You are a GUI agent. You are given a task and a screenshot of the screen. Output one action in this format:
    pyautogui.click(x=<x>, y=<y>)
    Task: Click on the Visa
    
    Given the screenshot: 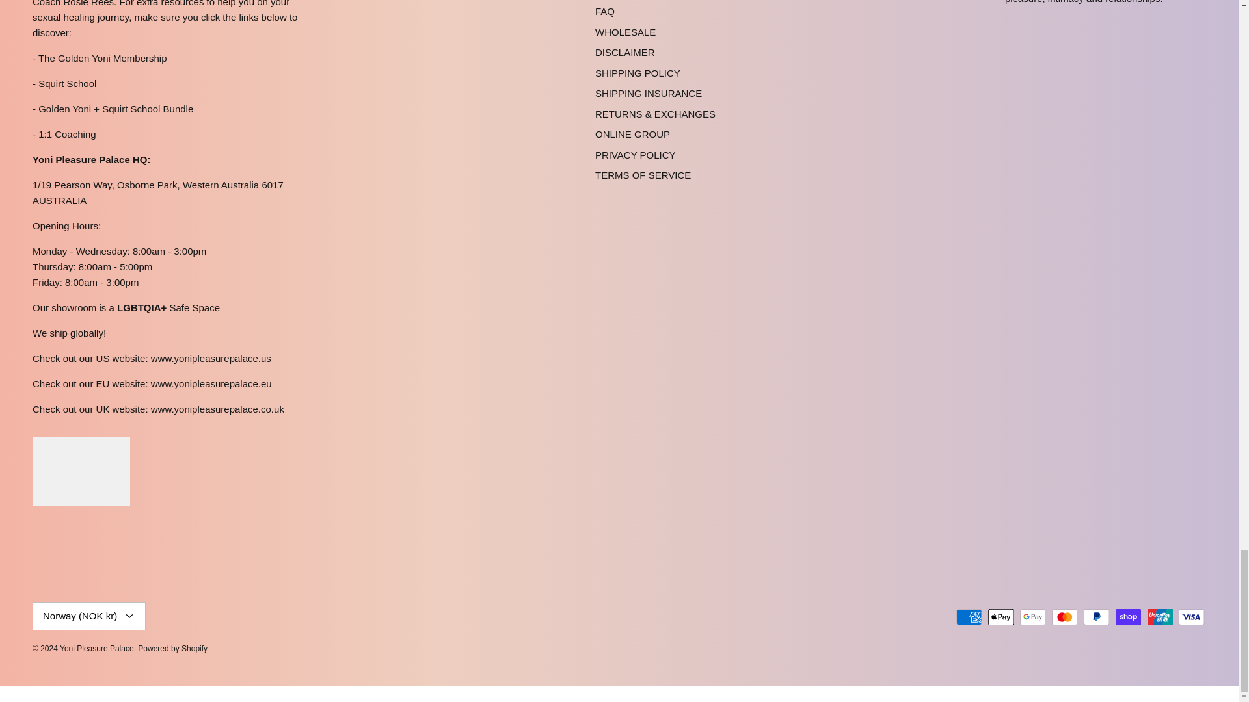 What is the action you would take?
    pyautogui.click(x=1191, y=617)
    